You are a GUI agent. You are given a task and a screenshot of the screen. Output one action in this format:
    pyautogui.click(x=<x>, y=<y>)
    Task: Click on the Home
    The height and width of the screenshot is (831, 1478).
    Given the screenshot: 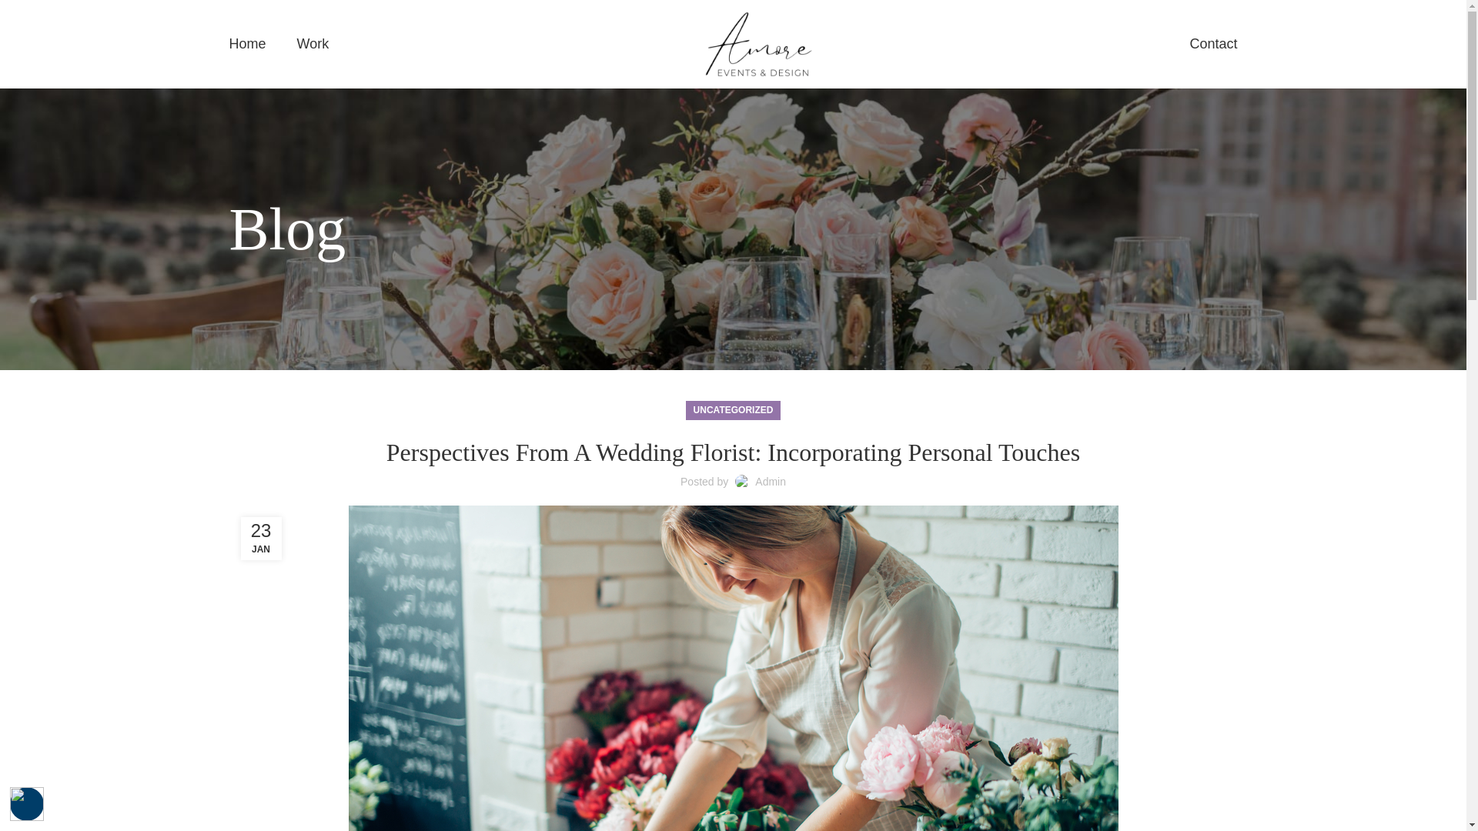 What is the action you would take?
    pyautogui.click(x=247, y=44)
    